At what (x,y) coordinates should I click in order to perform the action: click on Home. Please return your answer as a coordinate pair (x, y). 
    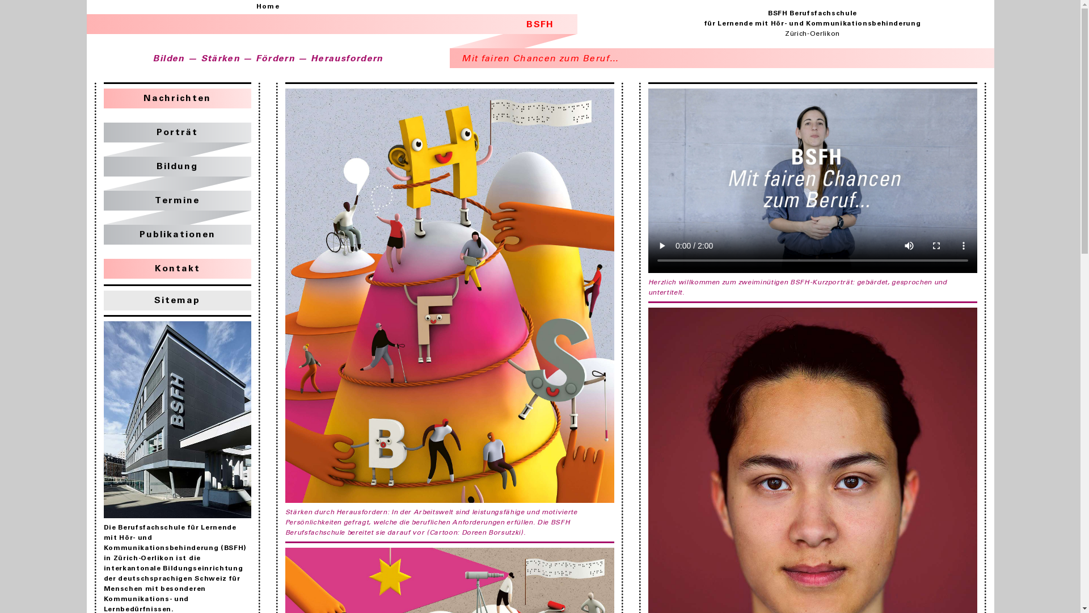
    Looking at the image, I should click on (268, 7).